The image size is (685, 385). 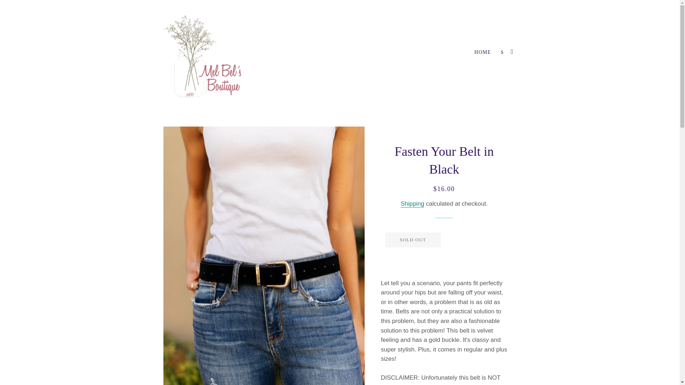 What do you see at coordinates (412, 204) in the screenshot?
I see `Shipping` at bounding box center [412, 204].